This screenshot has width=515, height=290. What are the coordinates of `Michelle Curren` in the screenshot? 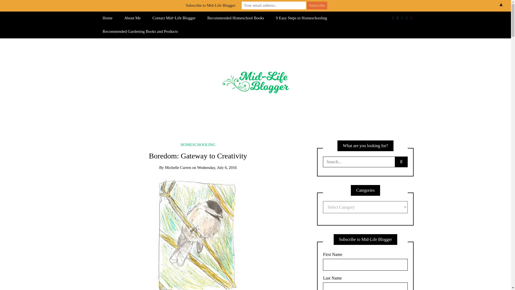 It's located at (178, 167).